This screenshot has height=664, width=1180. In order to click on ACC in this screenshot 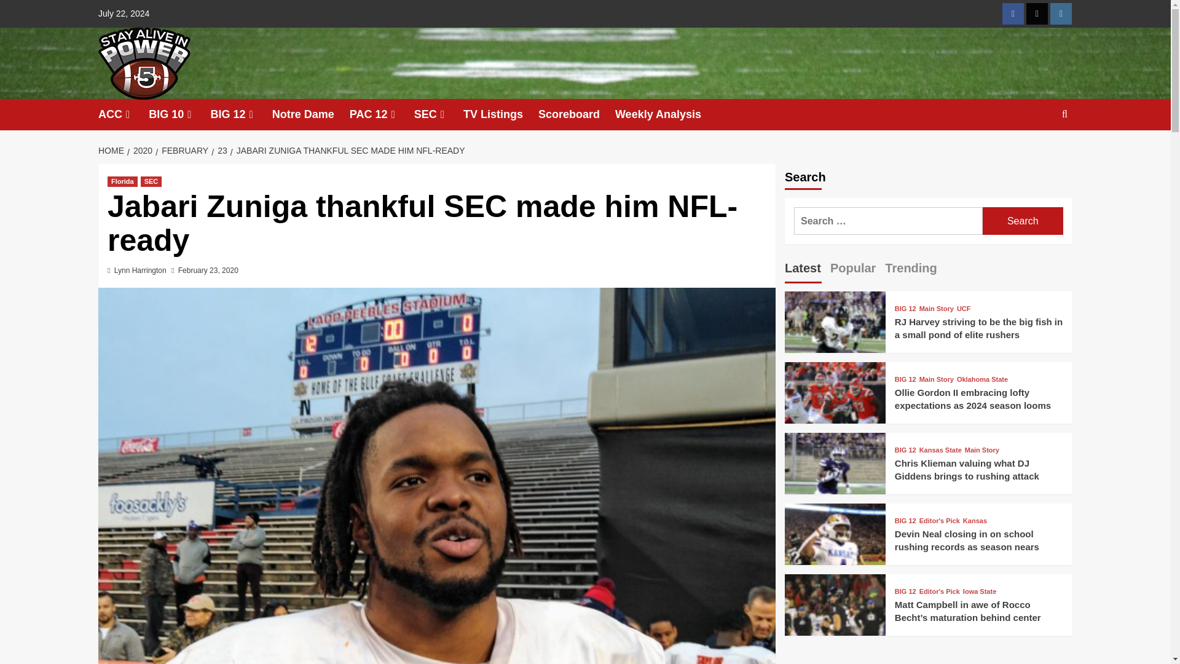, I will do `click(123, 114)`.